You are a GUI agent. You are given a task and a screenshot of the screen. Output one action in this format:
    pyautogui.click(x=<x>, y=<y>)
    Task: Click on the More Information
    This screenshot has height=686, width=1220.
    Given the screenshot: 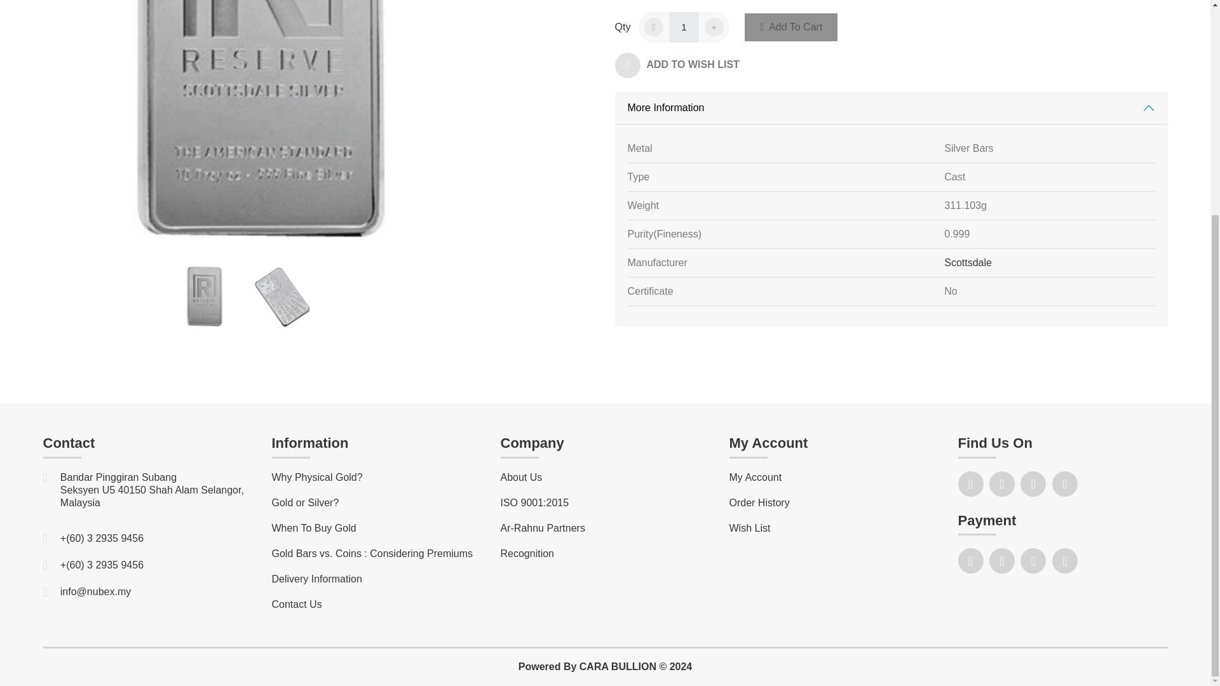 What is the action you would take?
    pyautogui.click(x=891, y=107)
    